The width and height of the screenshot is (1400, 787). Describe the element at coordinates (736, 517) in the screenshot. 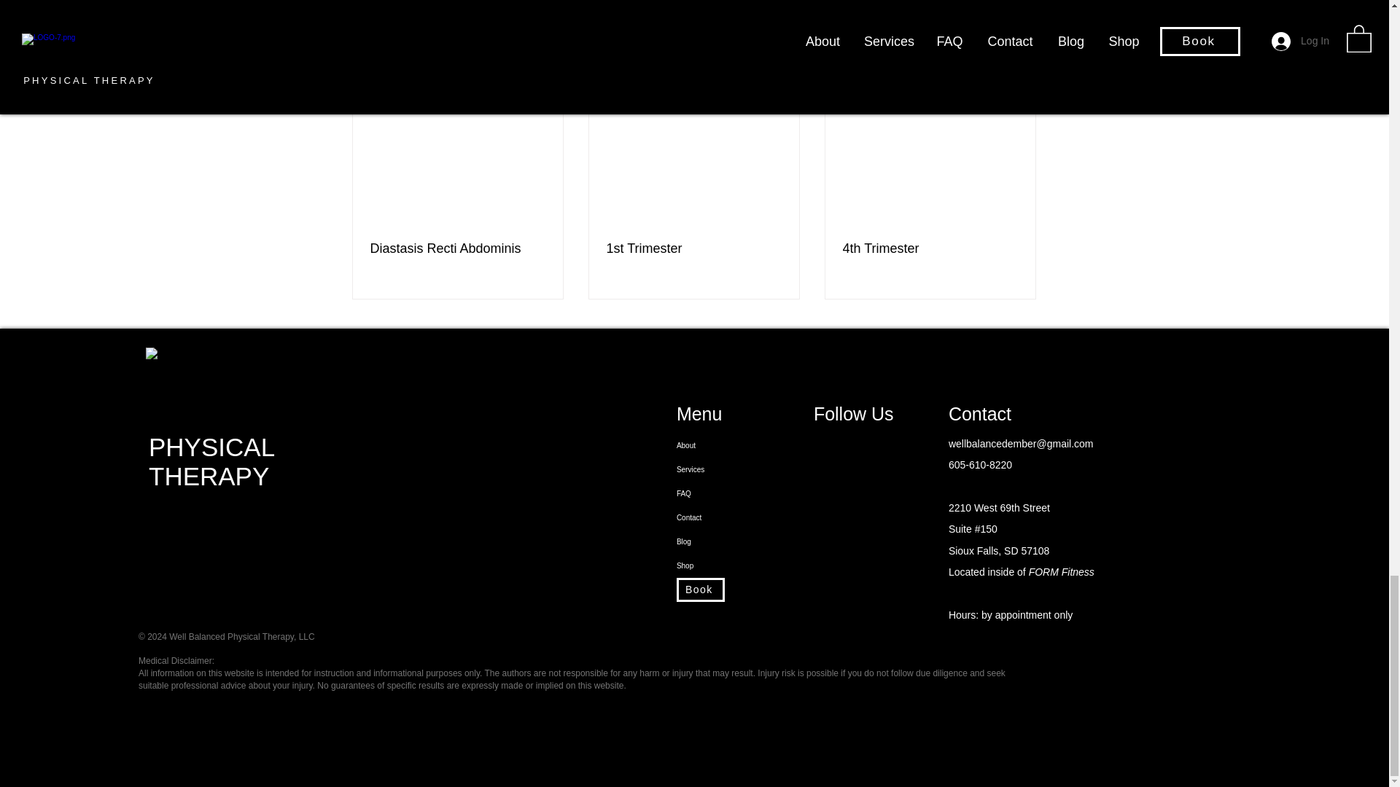

I see `Contact` at that location.